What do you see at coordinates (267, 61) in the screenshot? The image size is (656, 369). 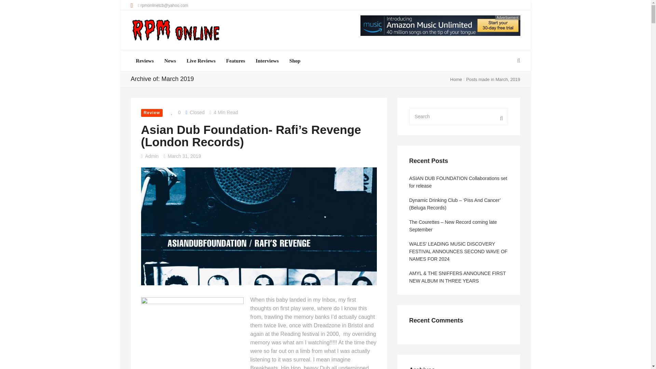 I see `Interviews` at bounding box center [267, 61].